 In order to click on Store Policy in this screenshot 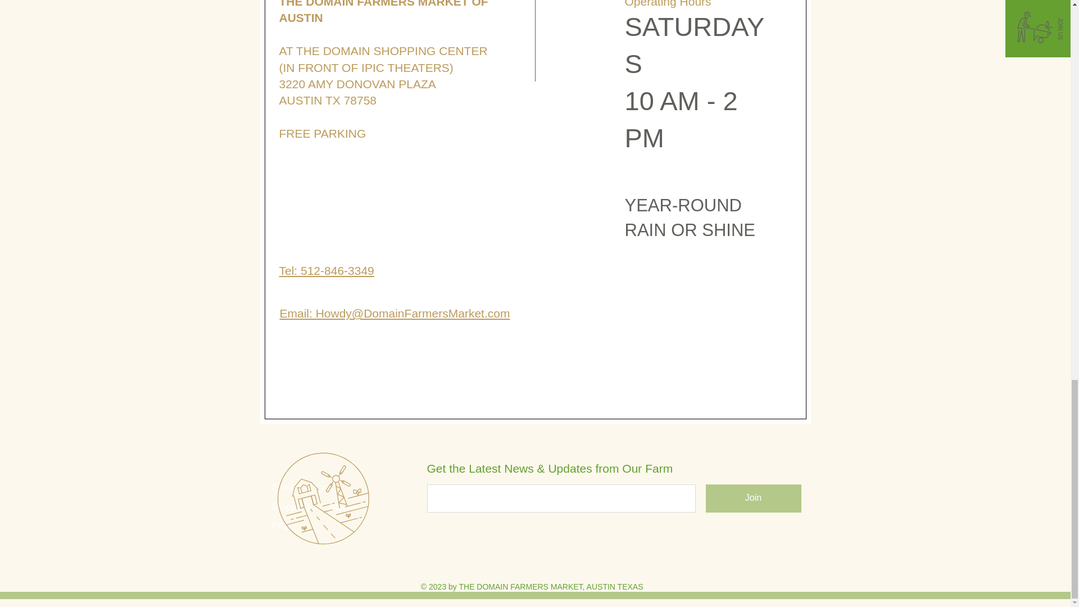, I will do `click(298, 486)`.